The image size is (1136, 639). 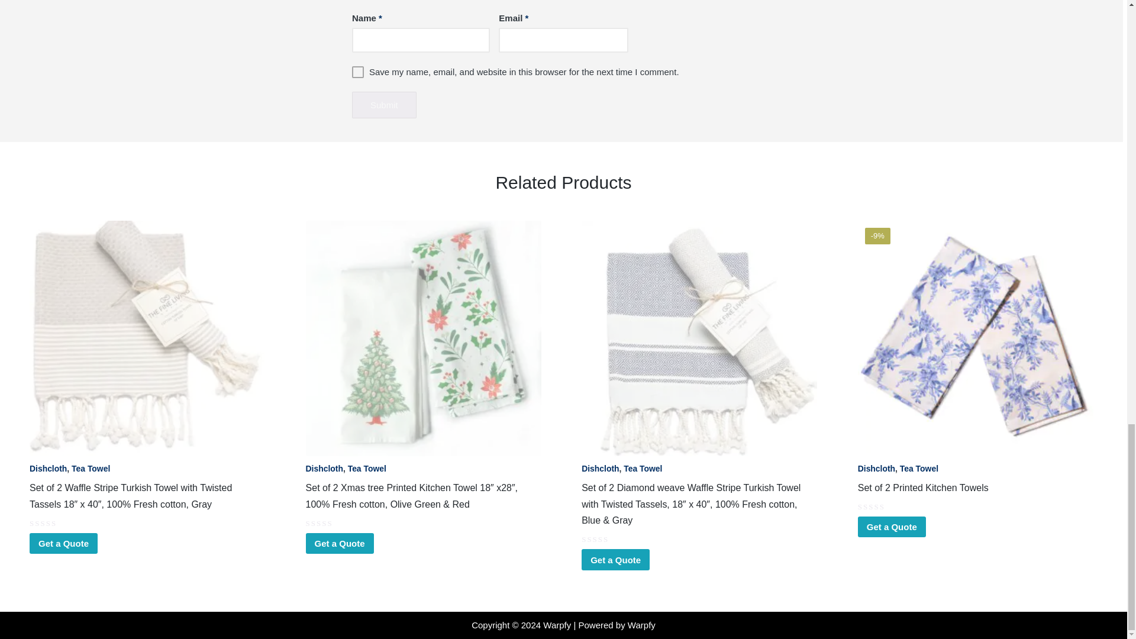 I want to click on Get a Quote, so click(x=63, y=543).